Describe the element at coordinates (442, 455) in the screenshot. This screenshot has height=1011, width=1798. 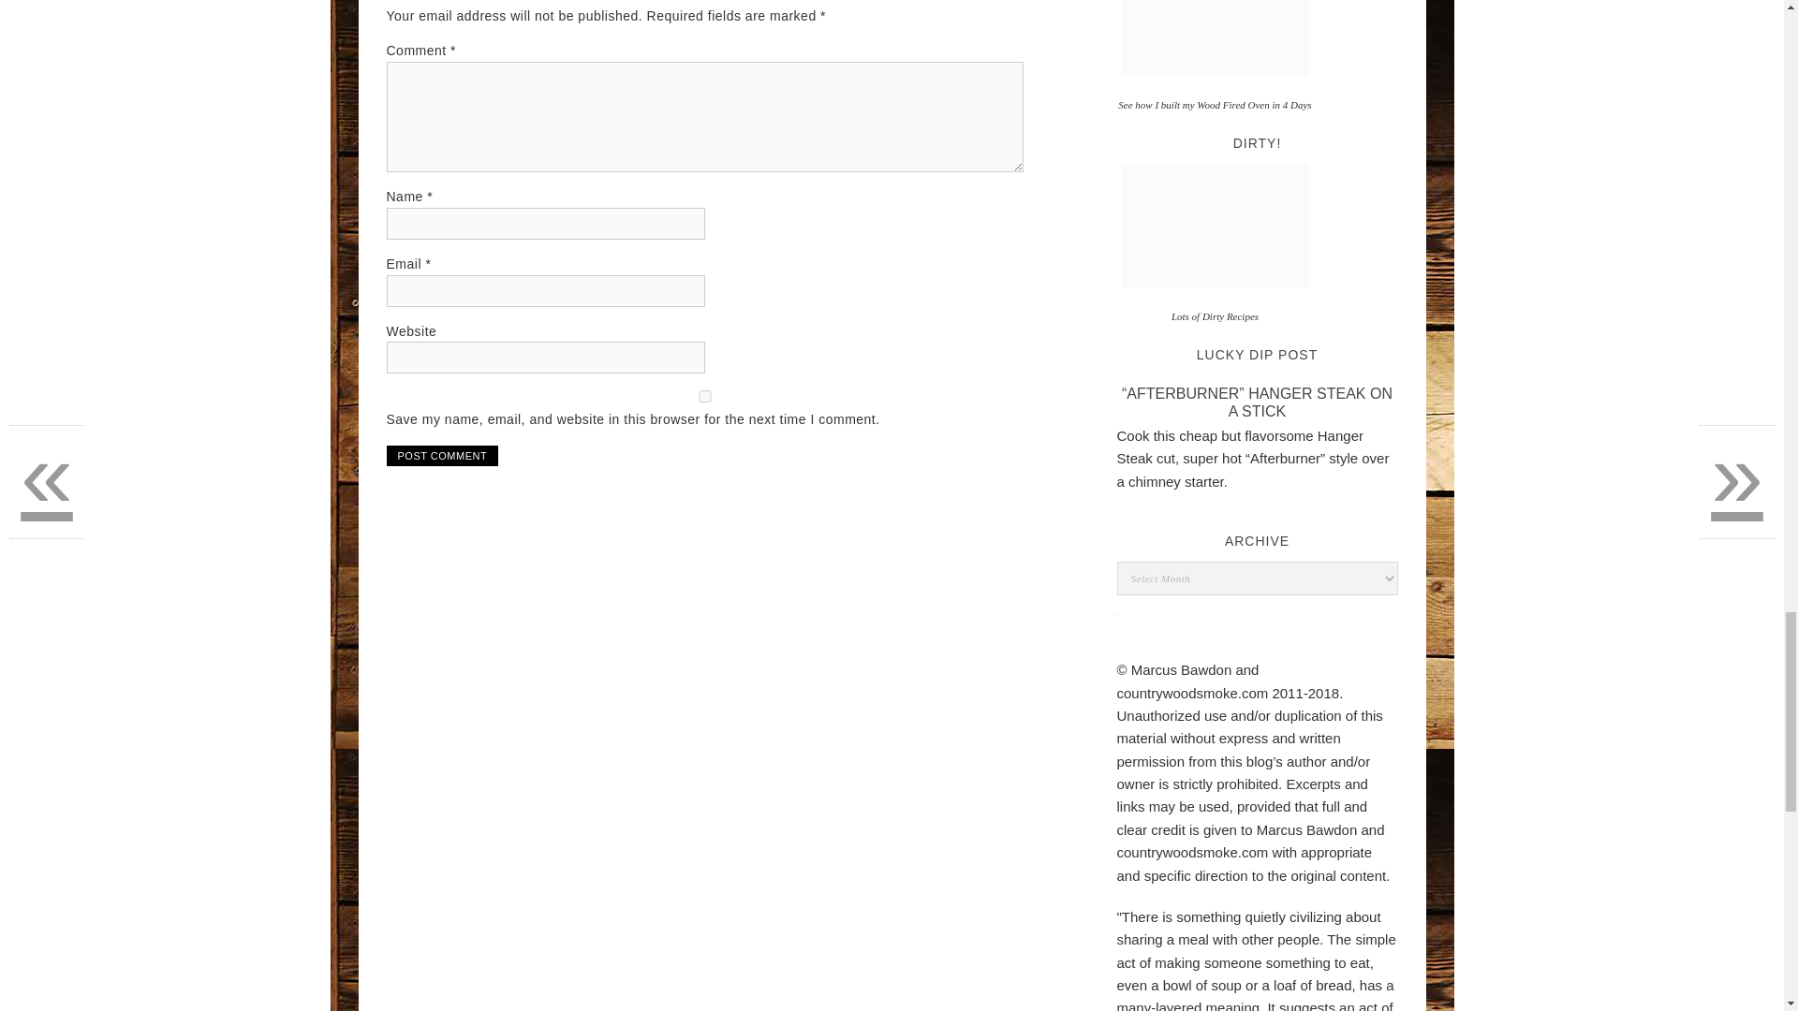
I see `Post Comment` at that location.